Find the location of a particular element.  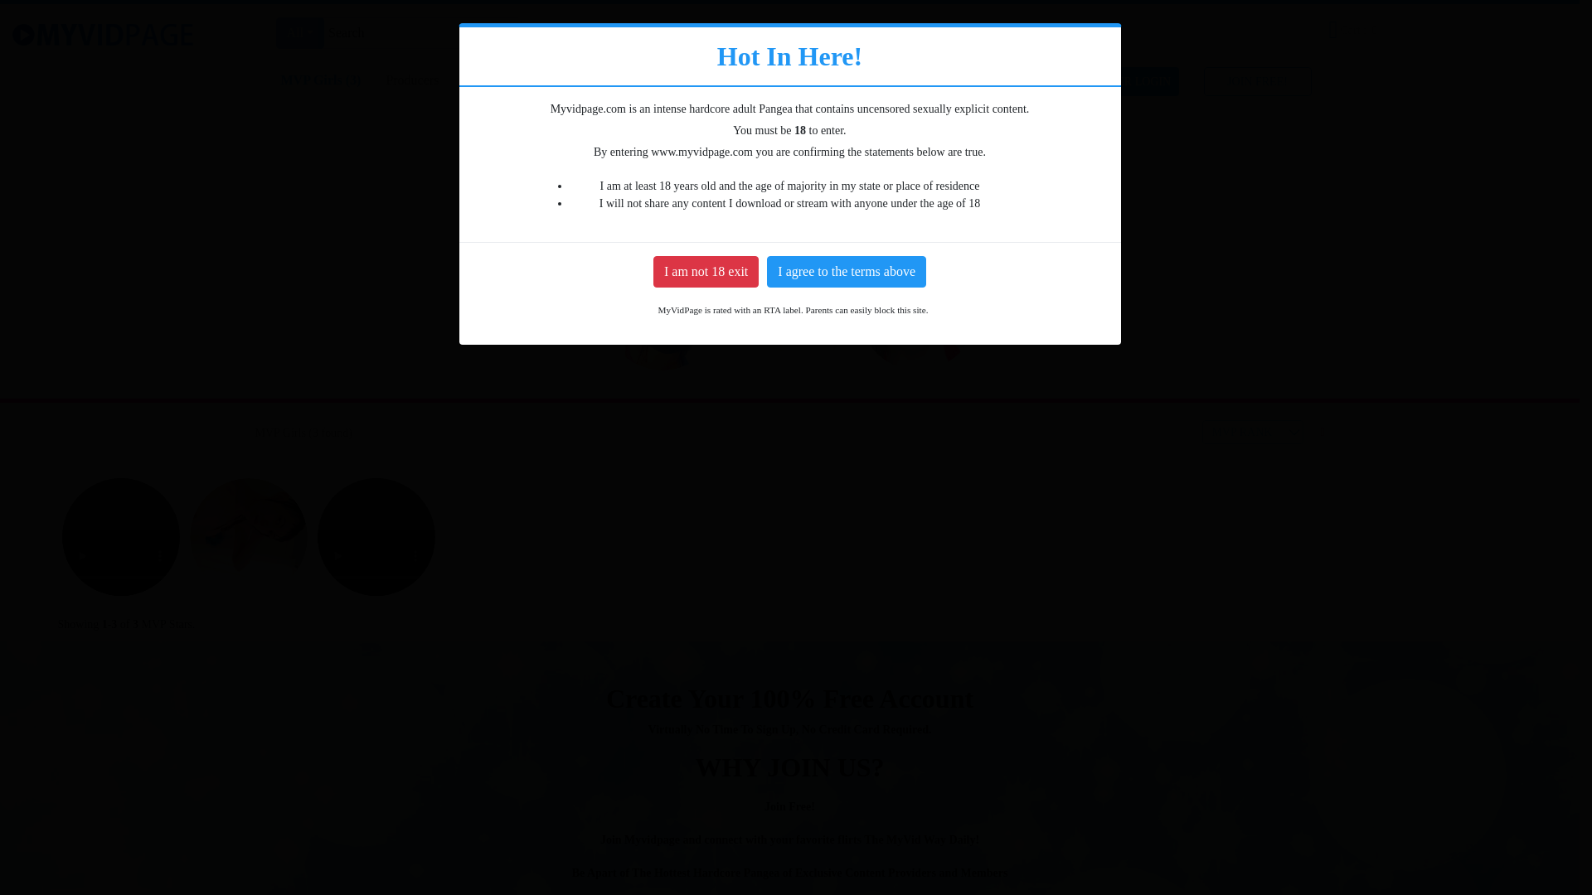

MEMBER LOGIN is located at coordinates (1125, 80).